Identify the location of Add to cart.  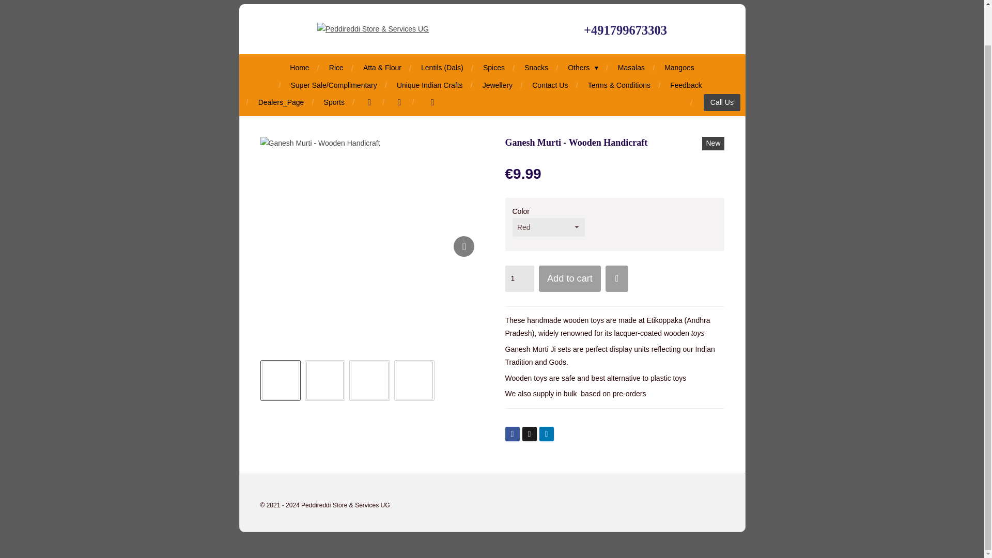
(569, 278).